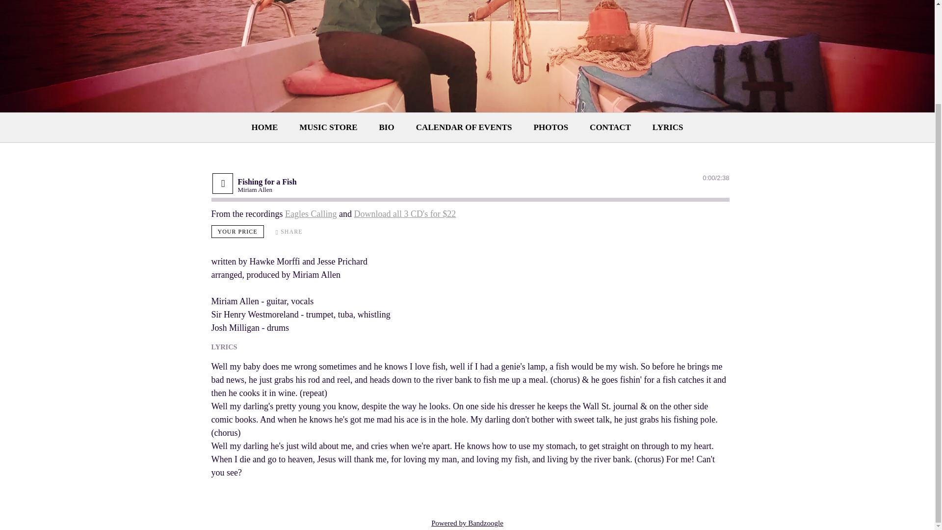 The height and width of the screenshot is (530, 942). What do you see at coordinates (311, 213) in the screenshot?
I see `Eagles Calling` at bounding box center [311, 213].